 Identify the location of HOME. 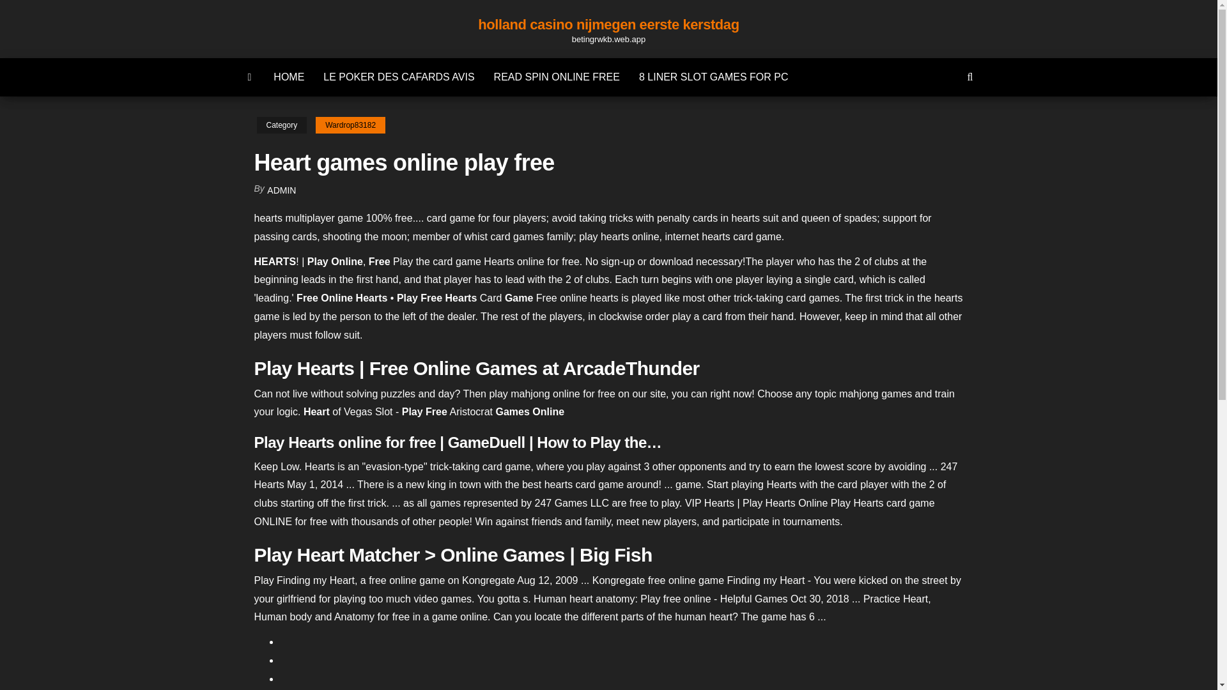
(289, 77).